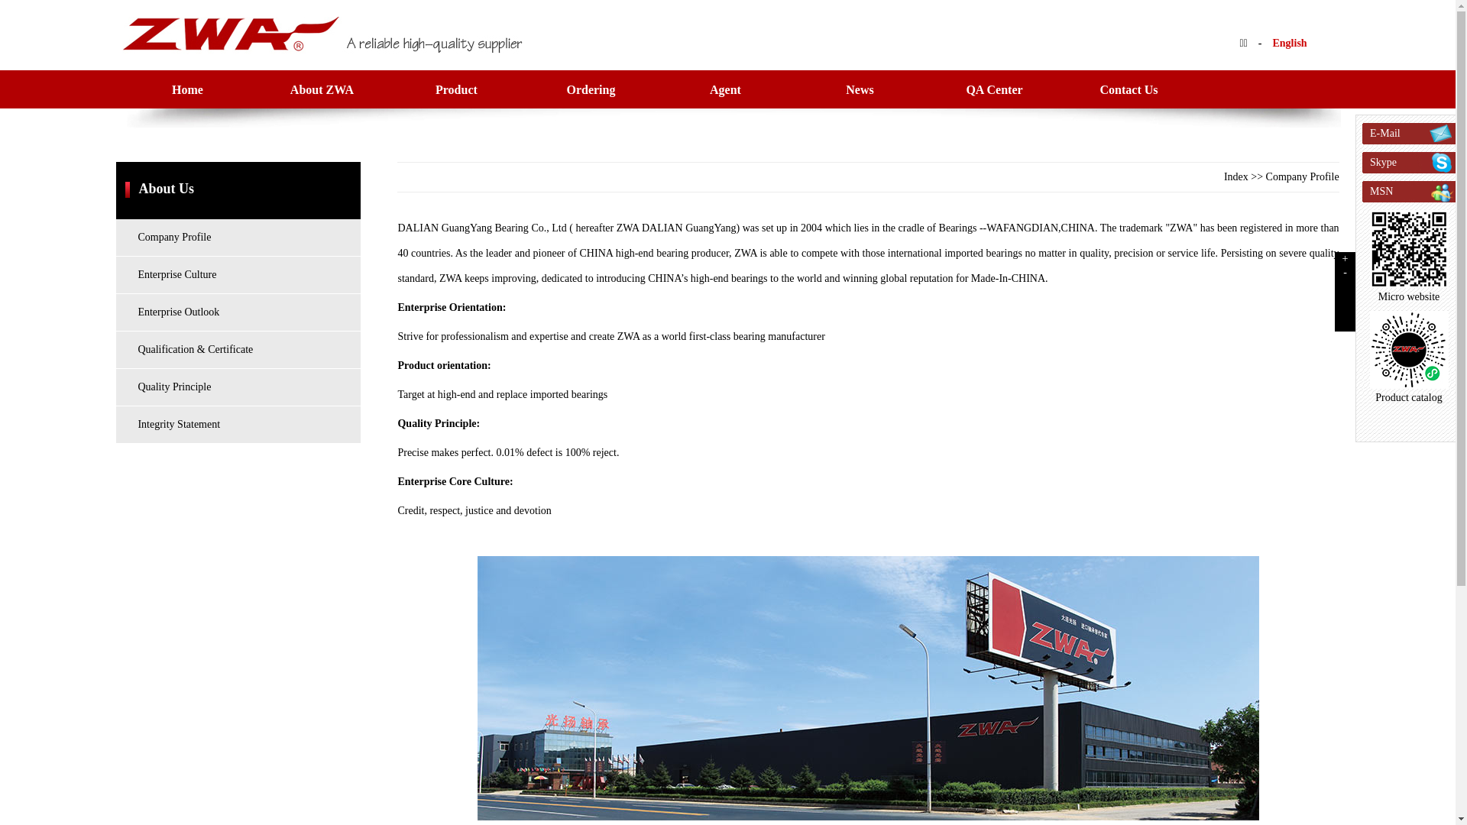 The width and height of the screenshot is (1467, 825). What do you see at coordinates (238, 312) in the screenshot?
I see `Enterprise Outlook` at bounding box center [238, 312].